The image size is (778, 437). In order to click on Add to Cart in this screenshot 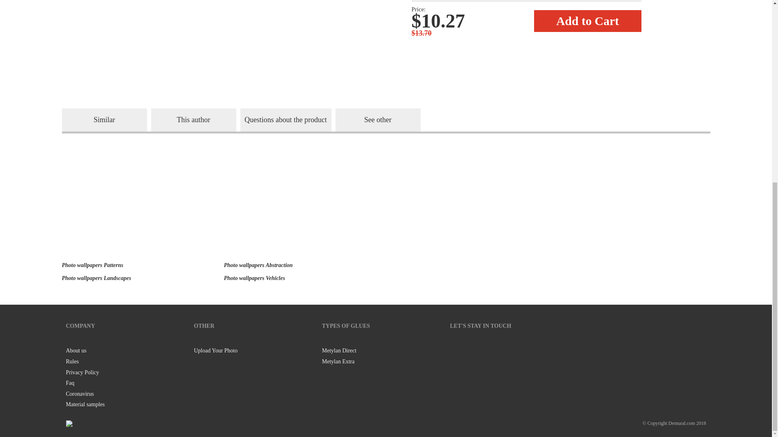, I will do `click(588, 21)`.